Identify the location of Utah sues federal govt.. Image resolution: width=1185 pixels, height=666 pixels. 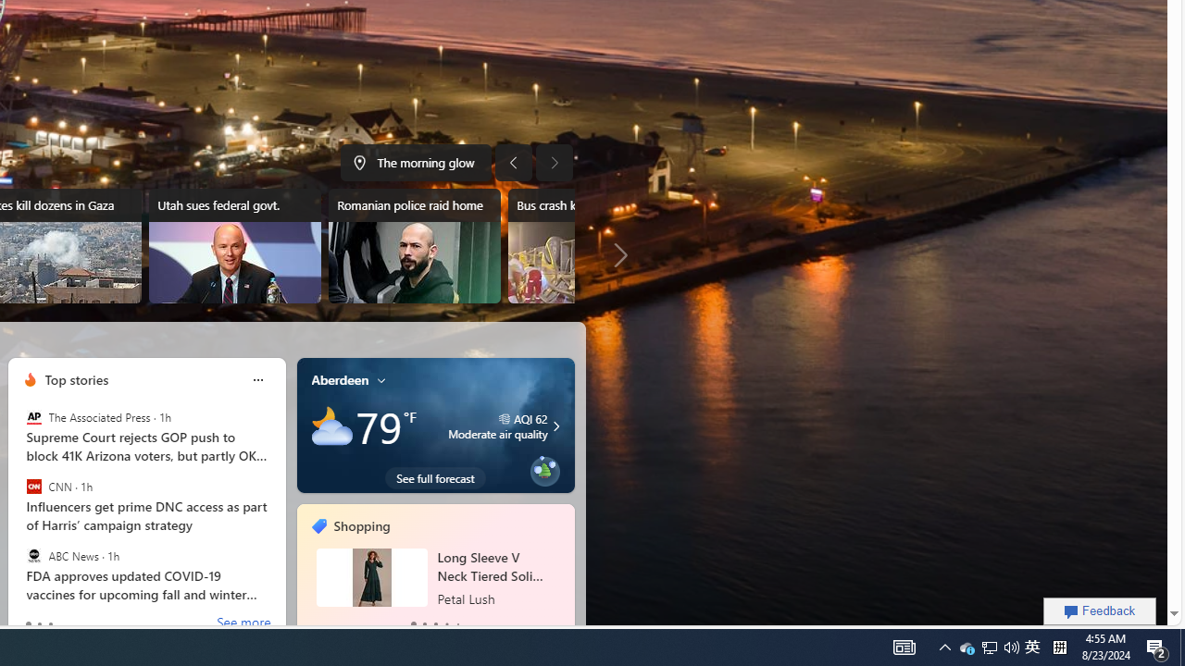
(234, 246).